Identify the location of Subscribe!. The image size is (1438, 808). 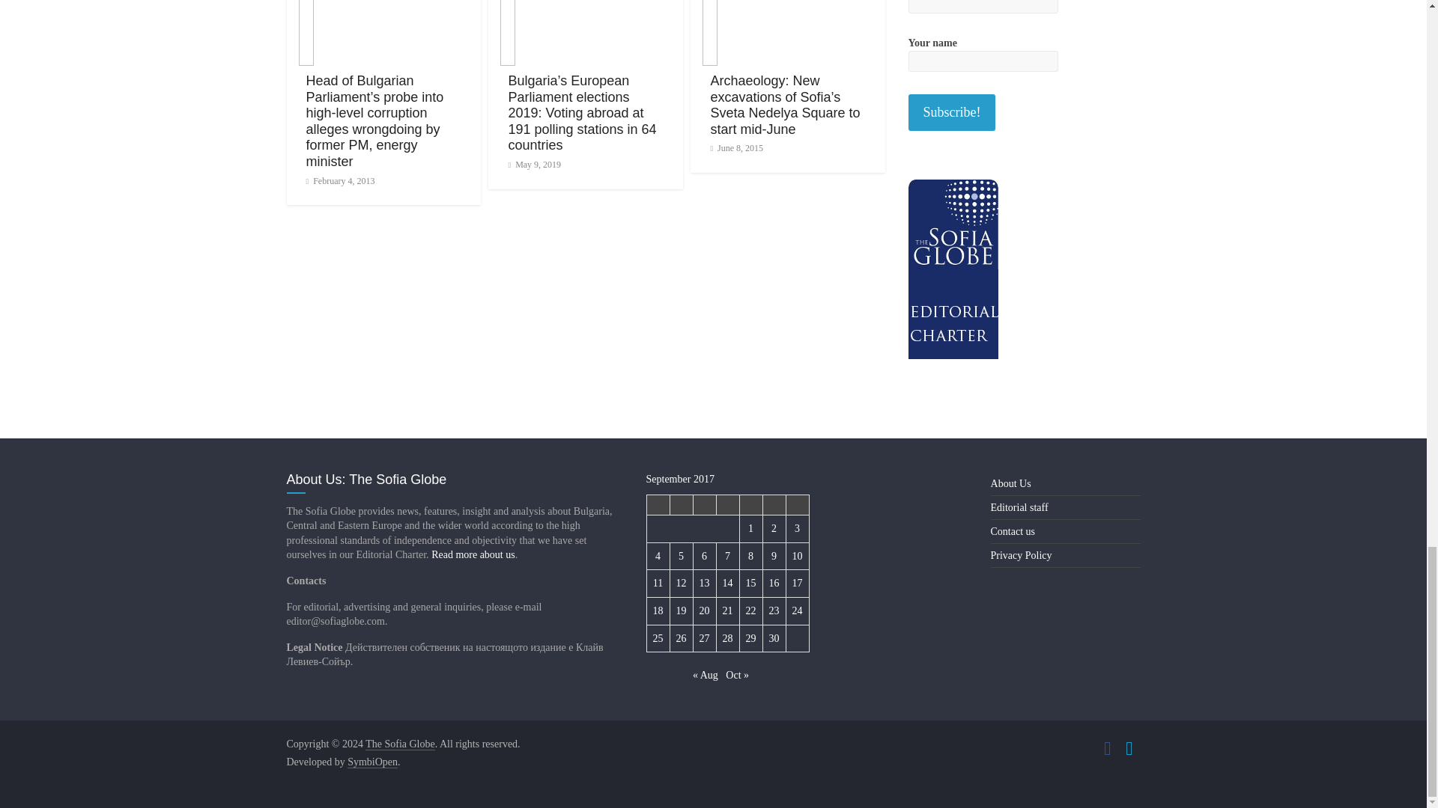
(951, 112).